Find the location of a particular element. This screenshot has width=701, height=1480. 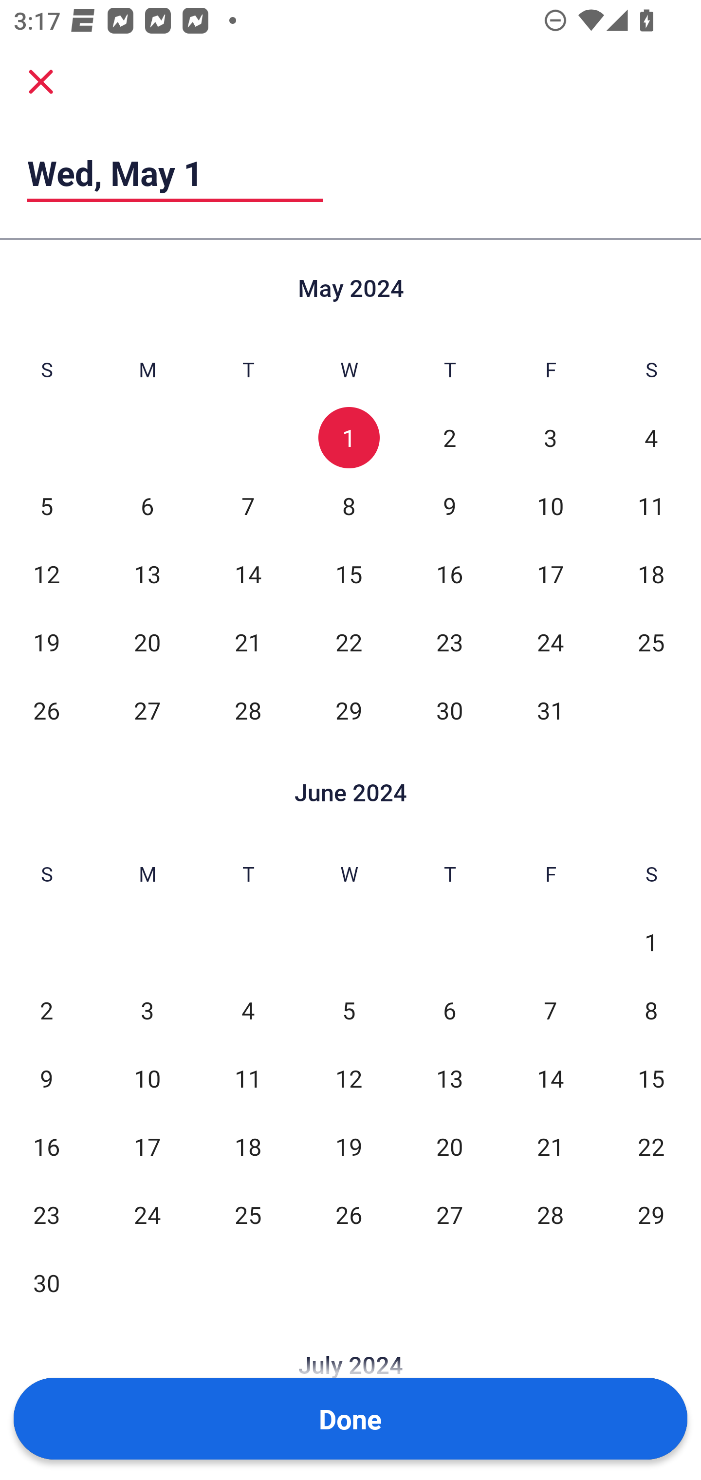

23 Thu, May 23, Not Selected is located at coordinates (449, 642).